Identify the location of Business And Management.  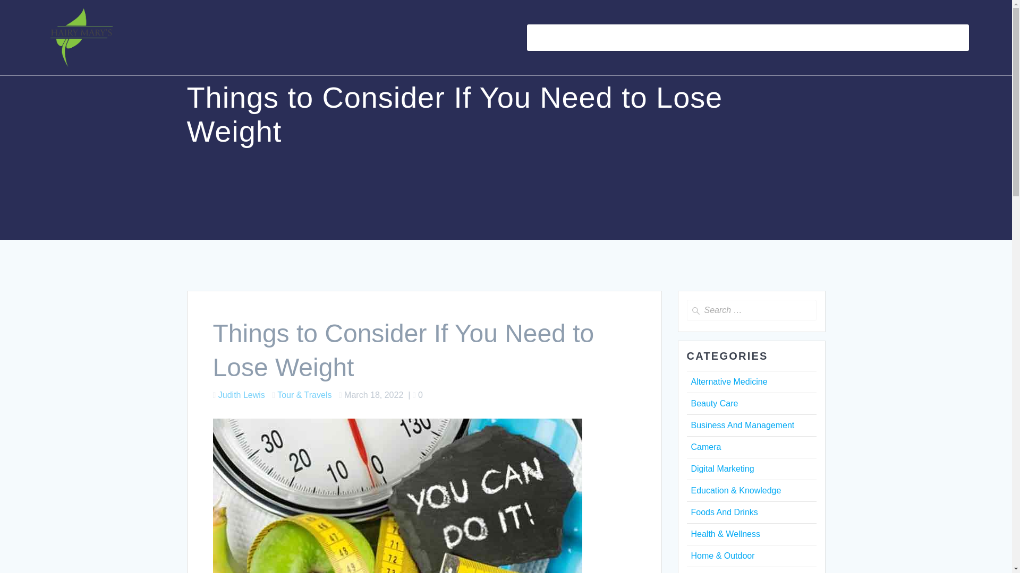
(742, 425).